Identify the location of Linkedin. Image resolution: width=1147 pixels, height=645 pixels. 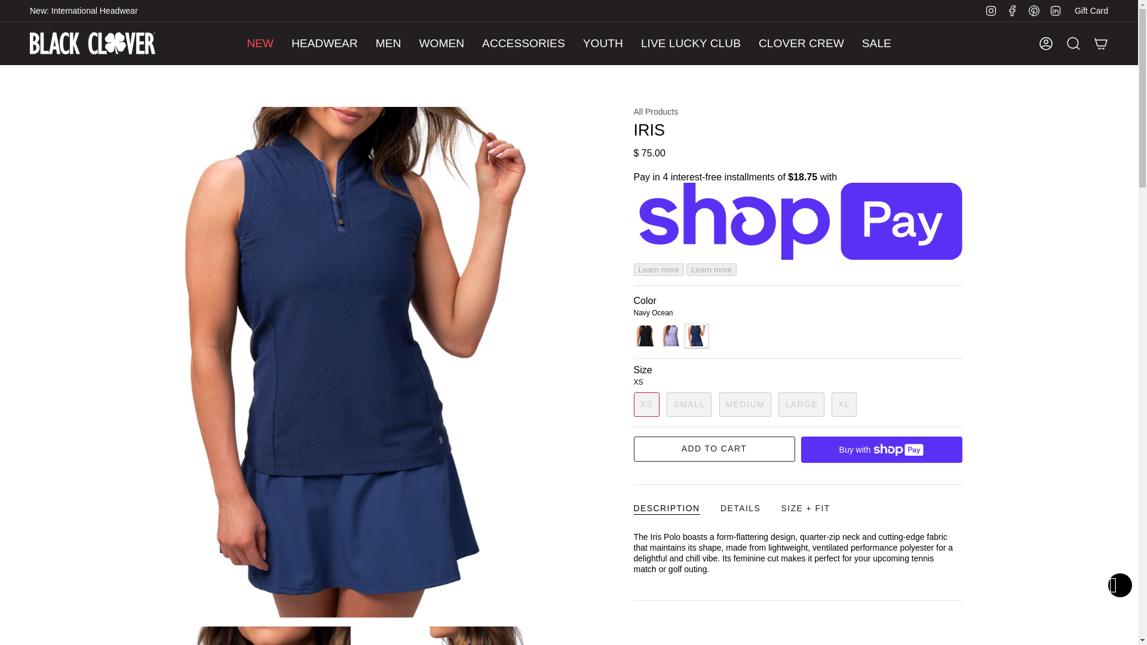
(1055, 10).